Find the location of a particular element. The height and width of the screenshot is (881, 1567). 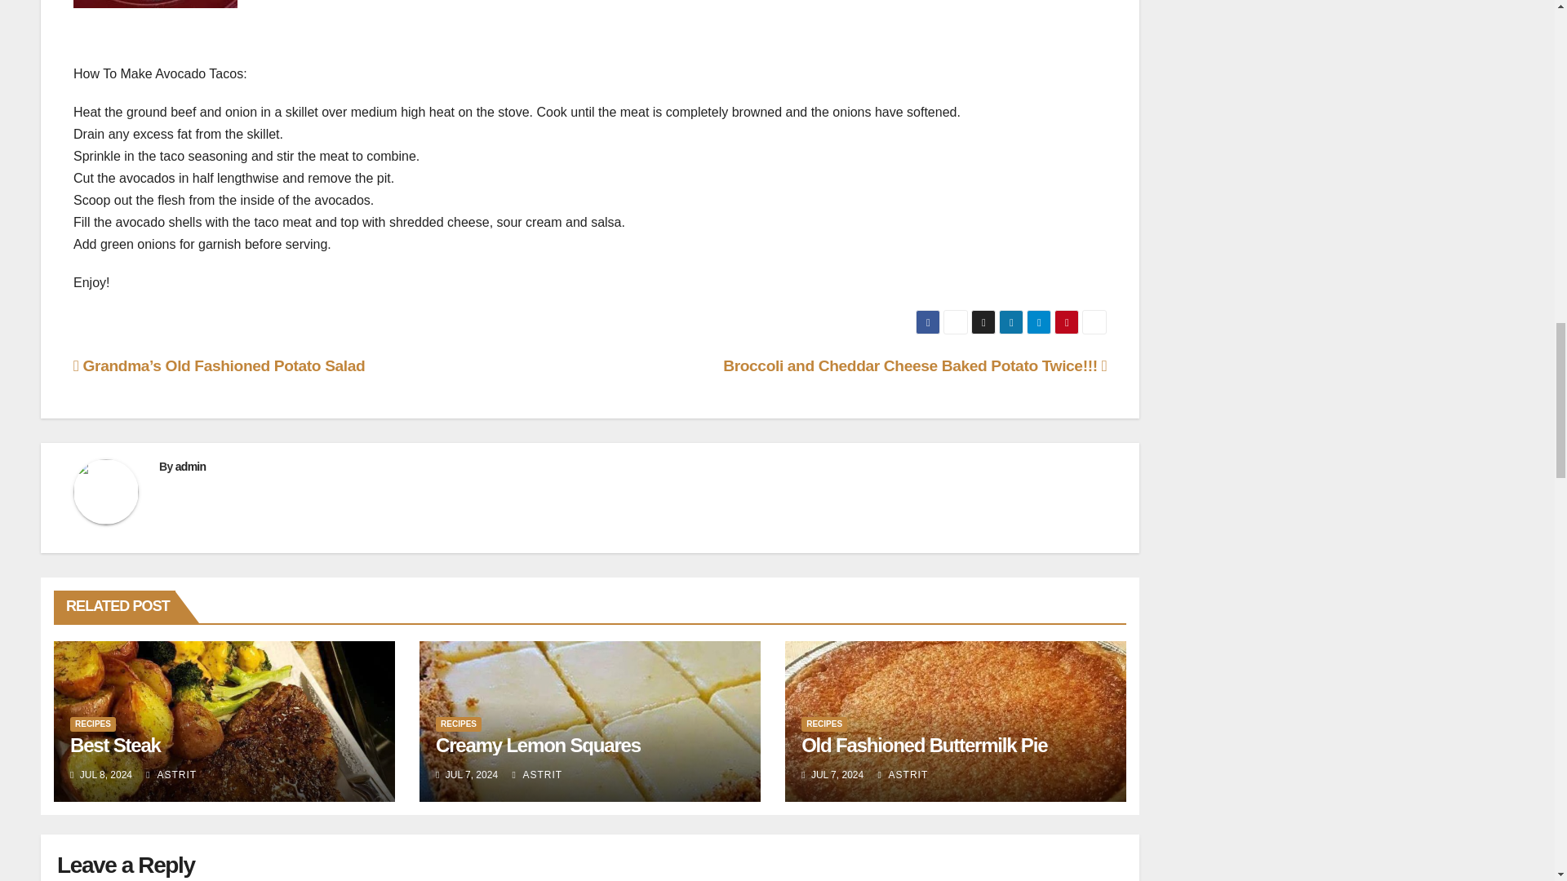

Permalink to: Creamy Lemon Squares is located at coordinates (538, 744).